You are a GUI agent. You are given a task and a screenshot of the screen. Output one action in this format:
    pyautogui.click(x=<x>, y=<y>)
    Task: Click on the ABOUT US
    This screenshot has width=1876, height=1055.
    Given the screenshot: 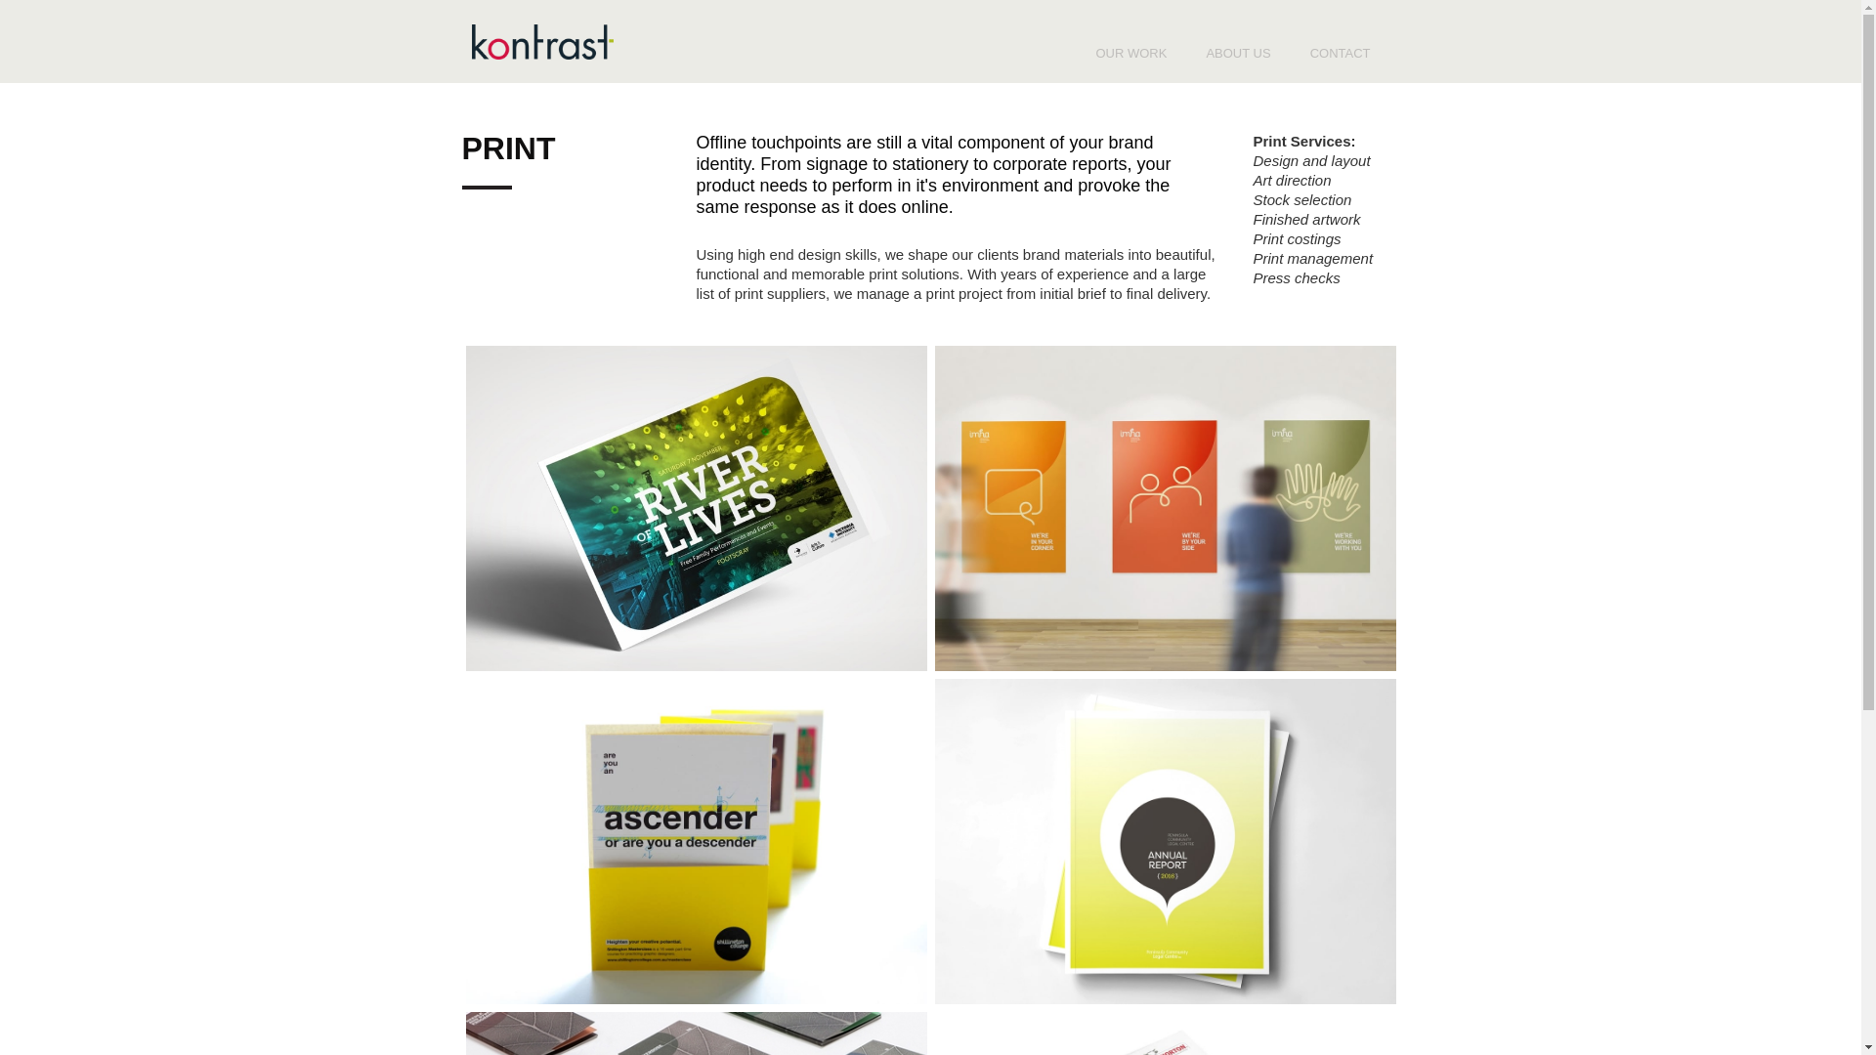 What is the action you would take?
    pyautogui.click(x=1238, y=54)
    